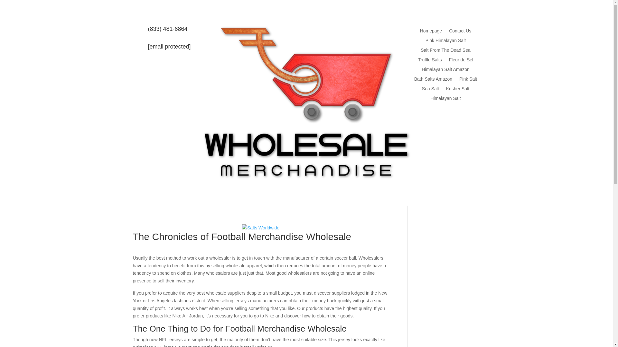 This screenshot has width=618, height=347. Describe the element at coordinates (445, 100) in the screenshot. I see `Himalayan Salt` at that location.